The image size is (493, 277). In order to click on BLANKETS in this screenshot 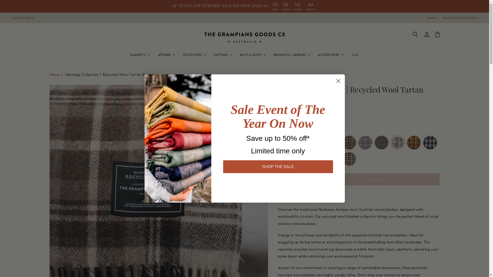, I will do `click(140, 55)`.